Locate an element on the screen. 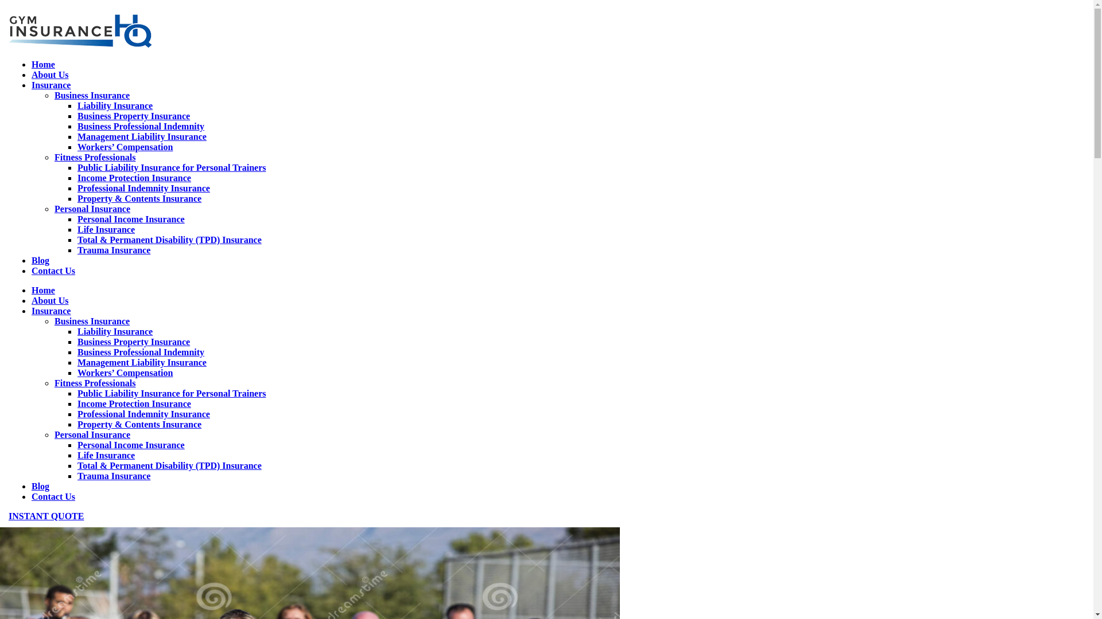 The height and width of the screenshot is (619, 1102). Total & Permanent Disability (TPD) Insurance is located at coordinates (170, 240).